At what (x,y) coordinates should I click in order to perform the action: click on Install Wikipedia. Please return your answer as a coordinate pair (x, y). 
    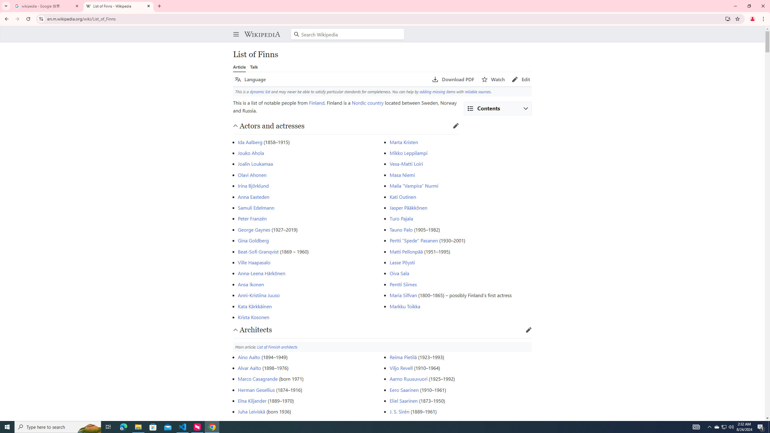
    Looking at the image, I should click on (728, 19).